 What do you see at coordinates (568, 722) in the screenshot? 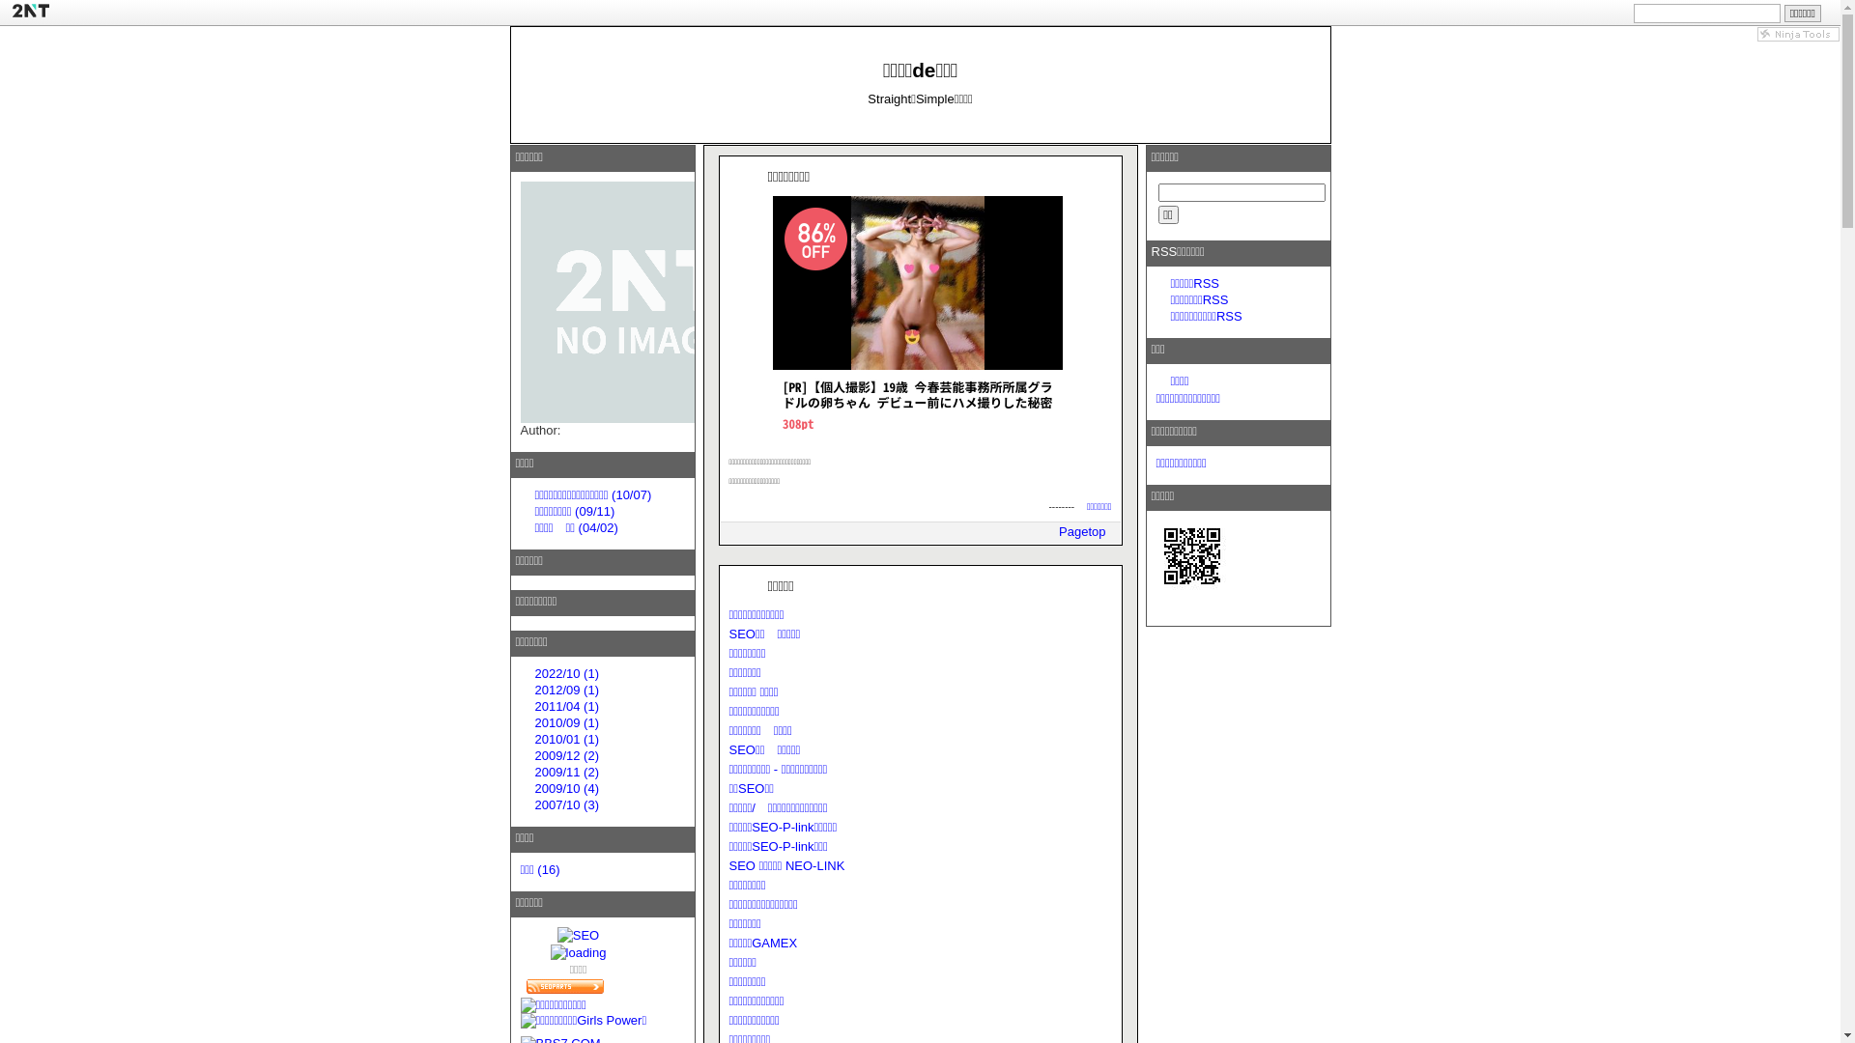
I see `2010/09 (1)` at bounding box center [568, 722].